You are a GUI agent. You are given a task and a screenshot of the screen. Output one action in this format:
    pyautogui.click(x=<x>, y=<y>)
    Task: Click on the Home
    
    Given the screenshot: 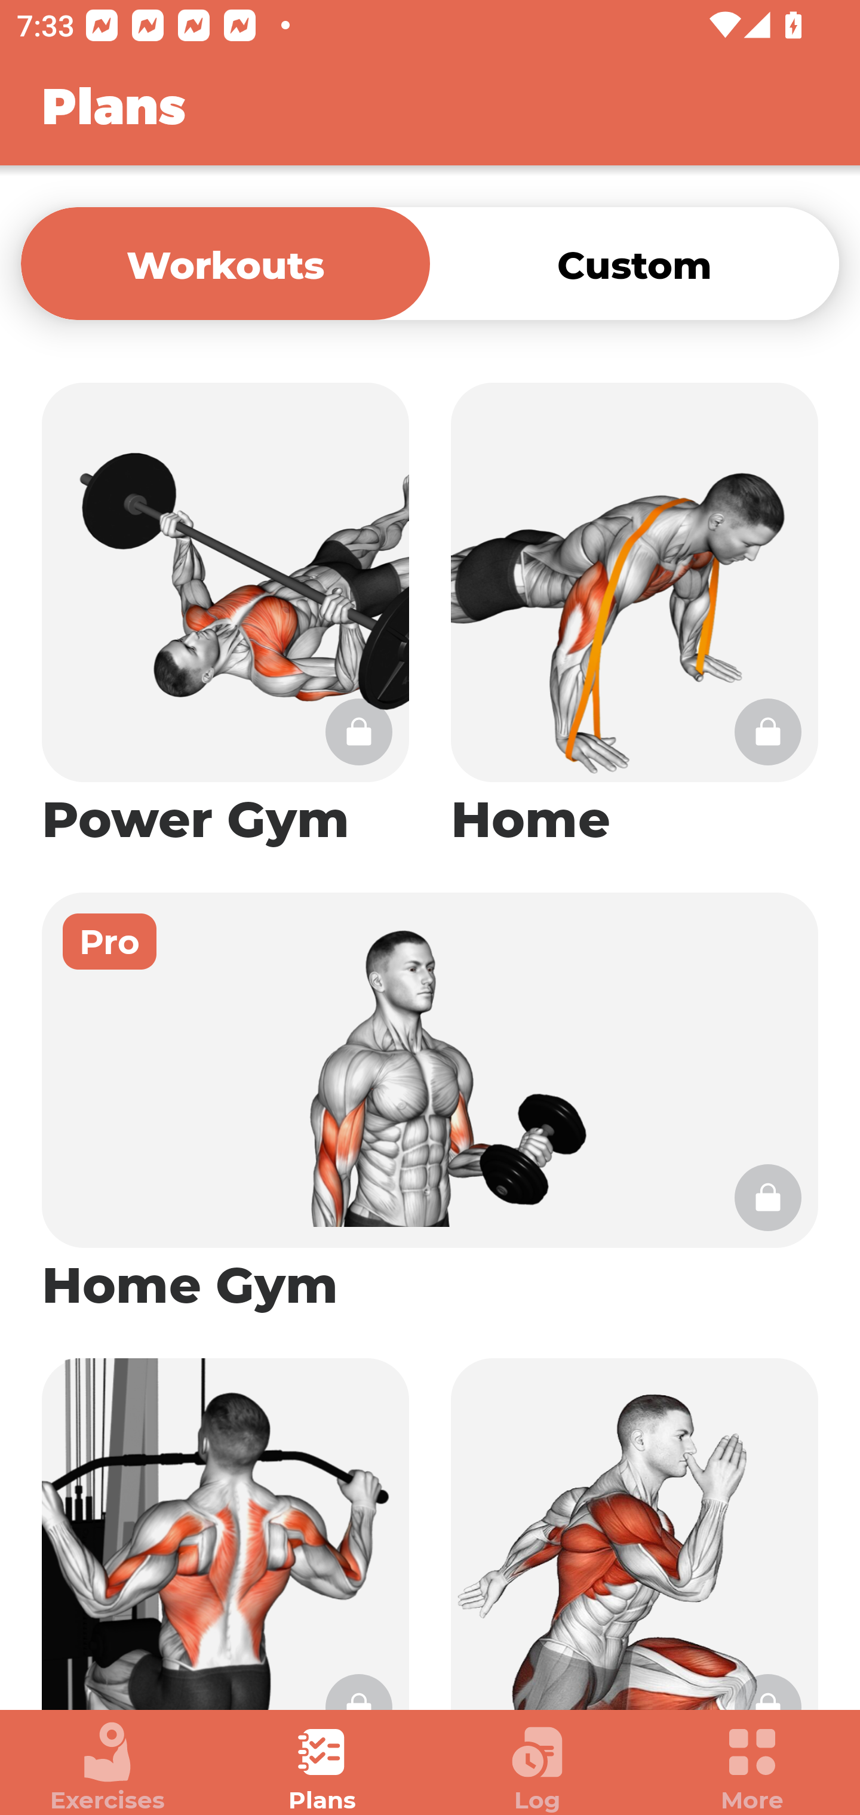 What is the action you would take?
    pyautogui.click(x=634, y=616)
    